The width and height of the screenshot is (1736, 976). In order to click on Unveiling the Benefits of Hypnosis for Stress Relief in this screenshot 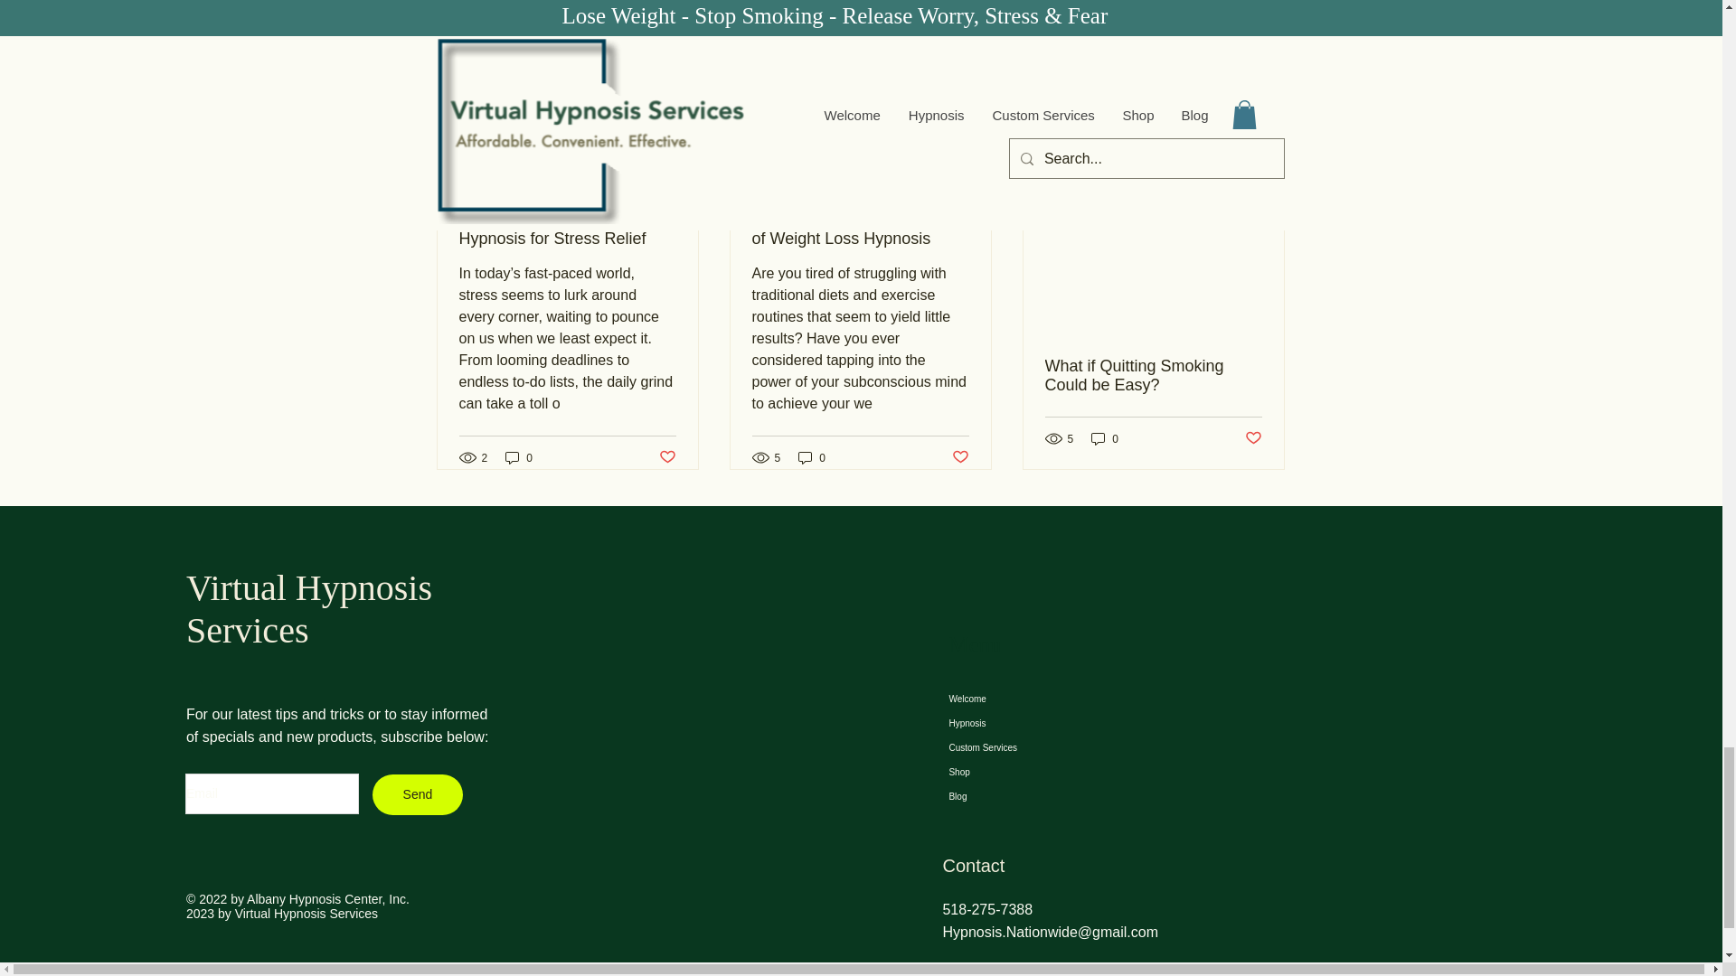, I will do `click(568, 230)`.